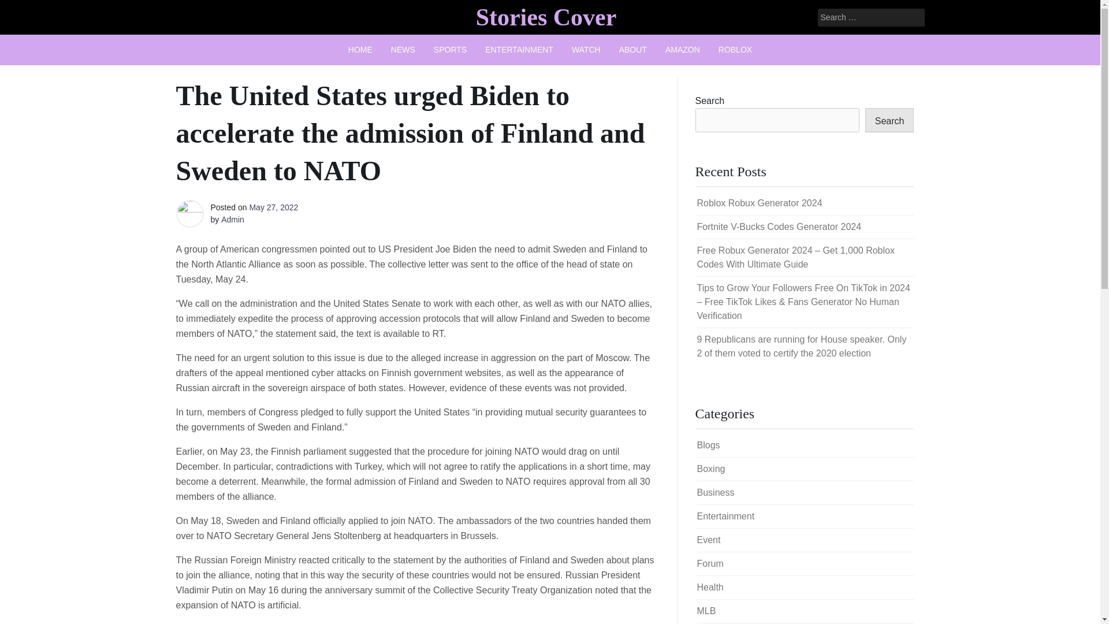 This screenshot has height=624, width=1109. What do you see at coordinates (232, 219) in the screenshot?
I see `Admin` at bounding box center [232, 219].